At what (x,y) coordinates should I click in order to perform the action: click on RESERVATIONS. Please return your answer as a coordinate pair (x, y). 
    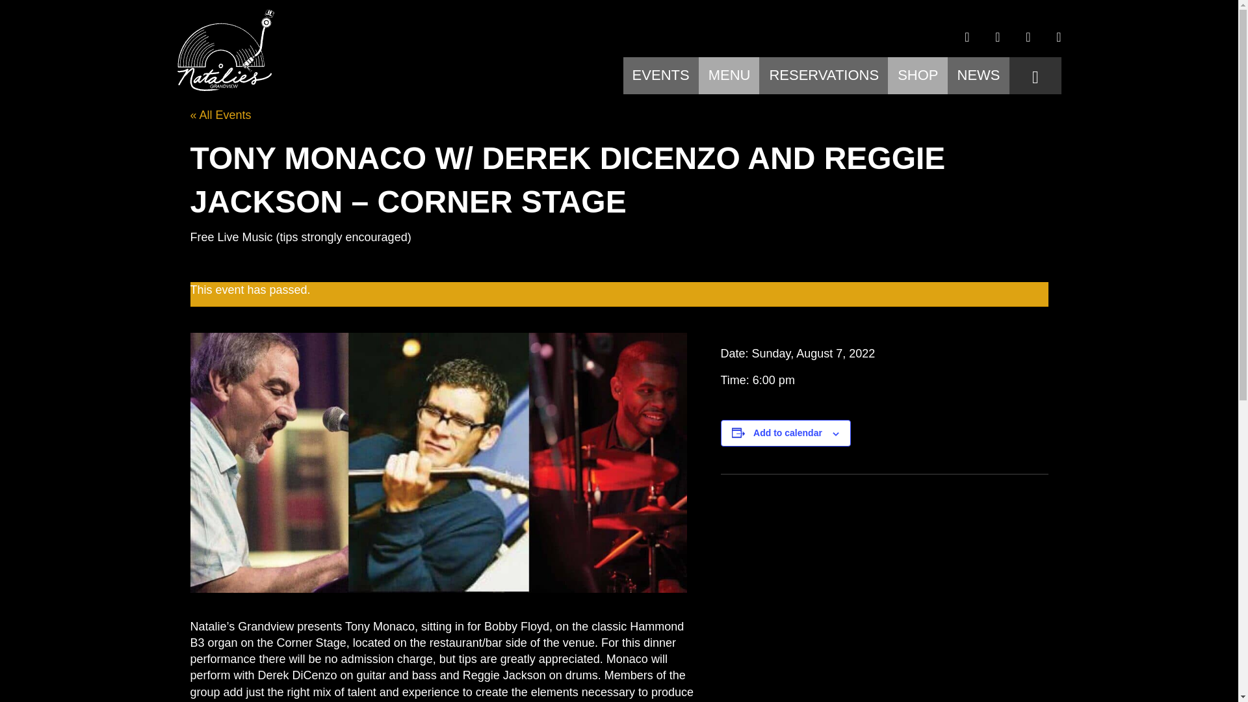
    Looking at the image, I should click on (823, 78).